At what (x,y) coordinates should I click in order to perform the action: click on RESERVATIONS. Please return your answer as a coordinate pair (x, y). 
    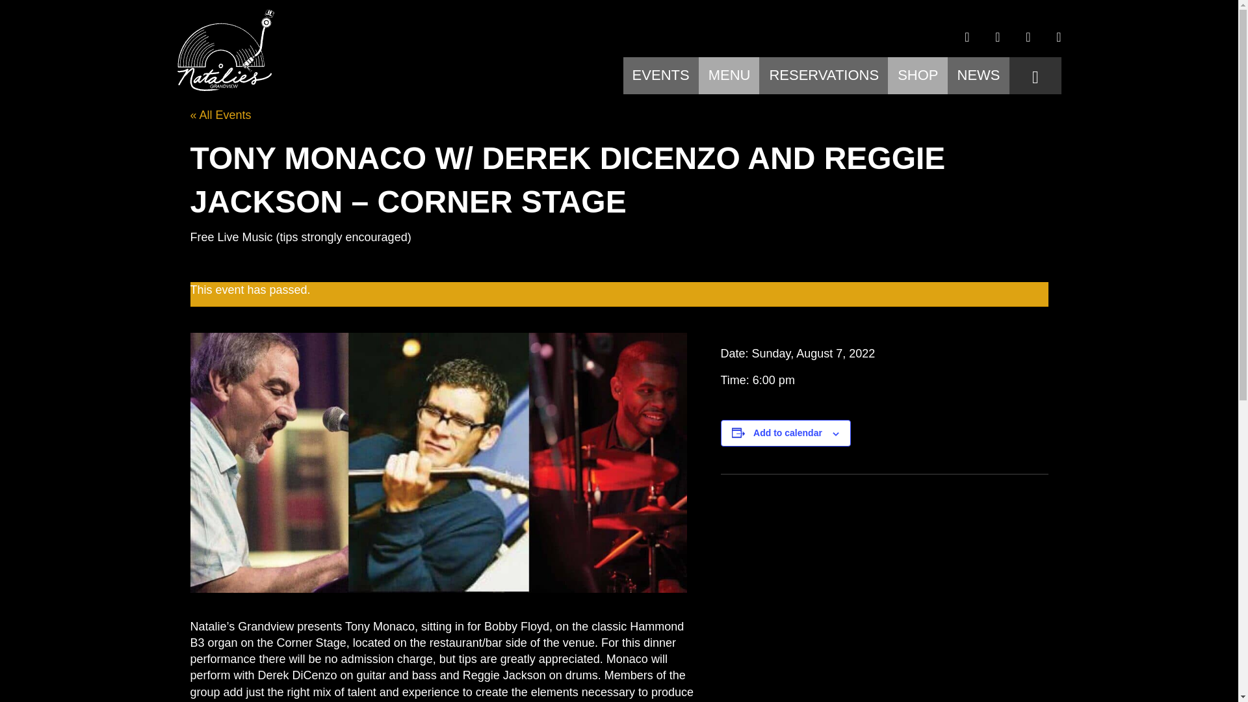
    Looking at the image, I should click on (823, 78).